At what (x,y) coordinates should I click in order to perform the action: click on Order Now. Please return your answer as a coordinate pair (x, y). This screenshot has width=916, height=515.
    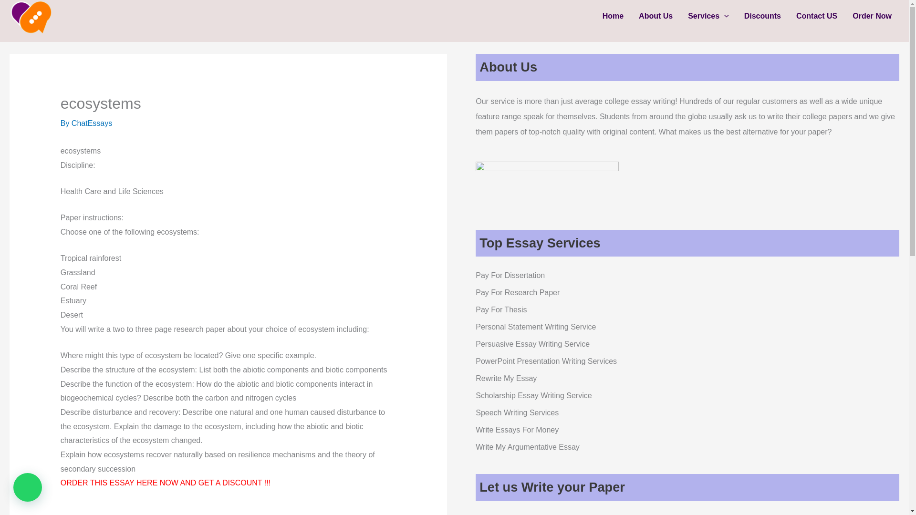
    Looking at the image, I should click on (872, 16).